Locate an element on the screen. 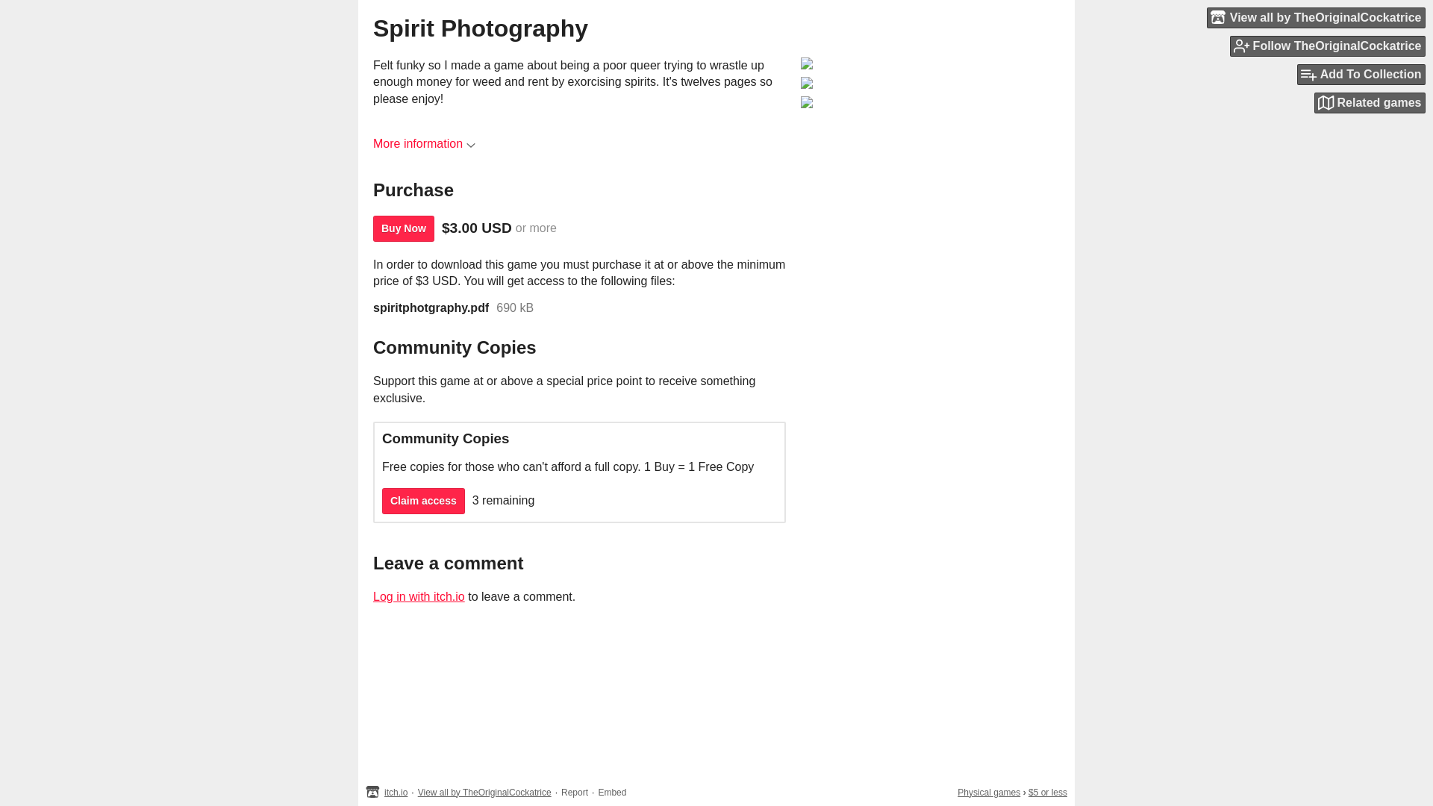 The height and width of the screenshot is (806, 1433). View all by TheOriginalCockatrice is located at coordinates (1316, 17).